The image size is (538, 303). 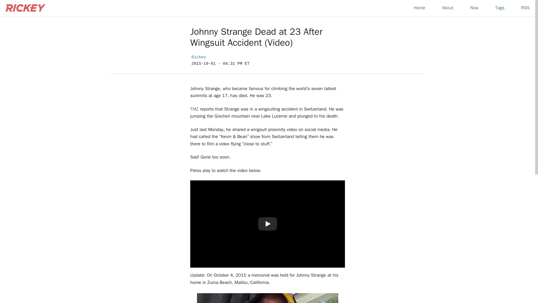 I want to click on Now, so click(x=474, y=8).